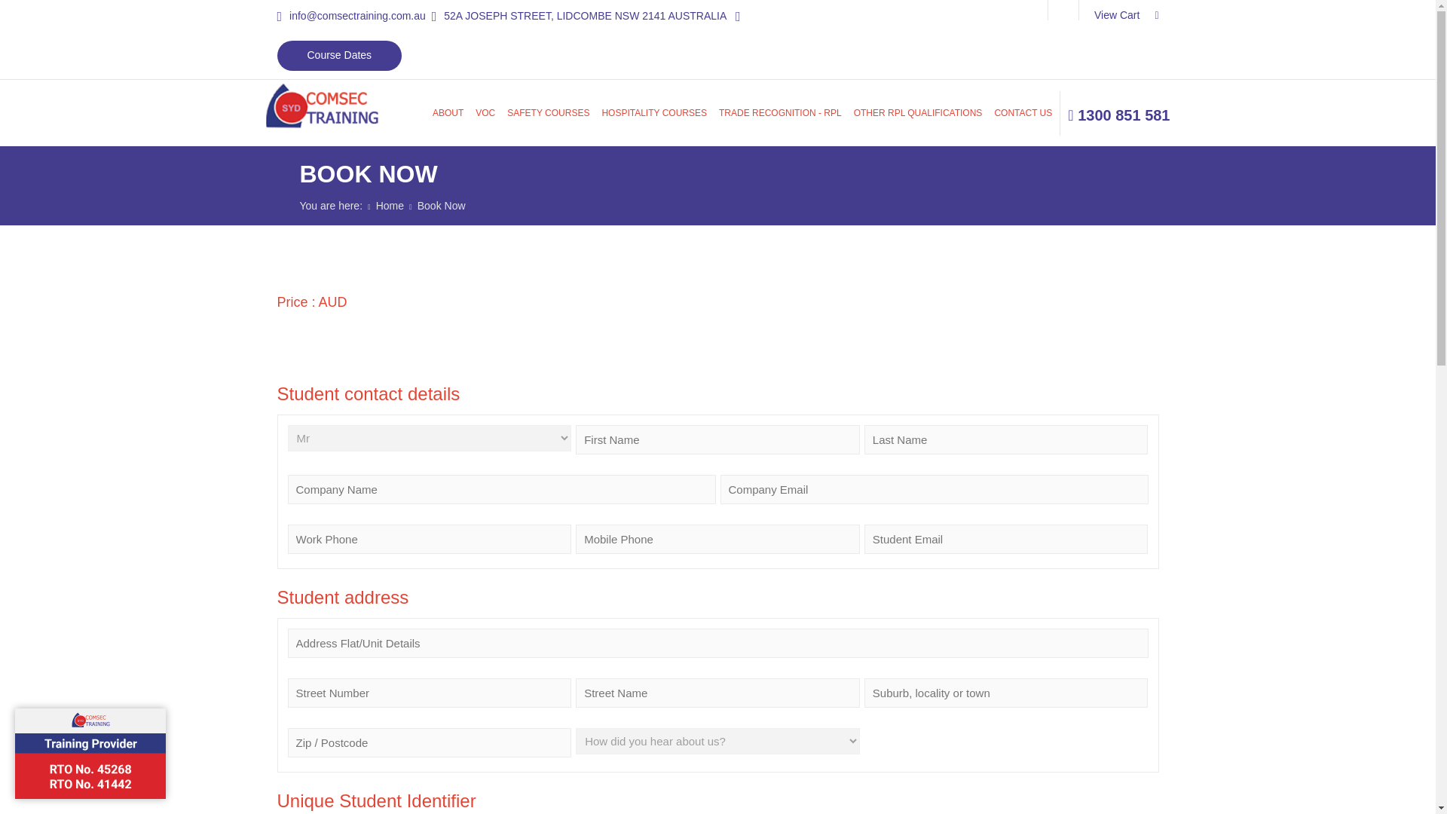  Describe the element at coordinates (579, 15) in the screenshot. I see `52A JOSEPH STREET, LIDCOMBE NSW 2141 AUSTRALIA` at that location.